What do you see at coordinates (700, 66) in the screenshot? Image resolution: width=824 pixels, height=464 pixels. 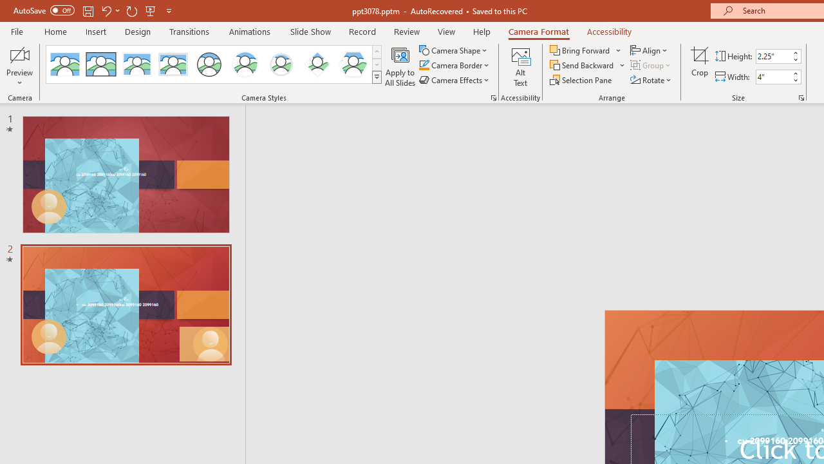 I see `Crop` at bounding box center [700, 66].